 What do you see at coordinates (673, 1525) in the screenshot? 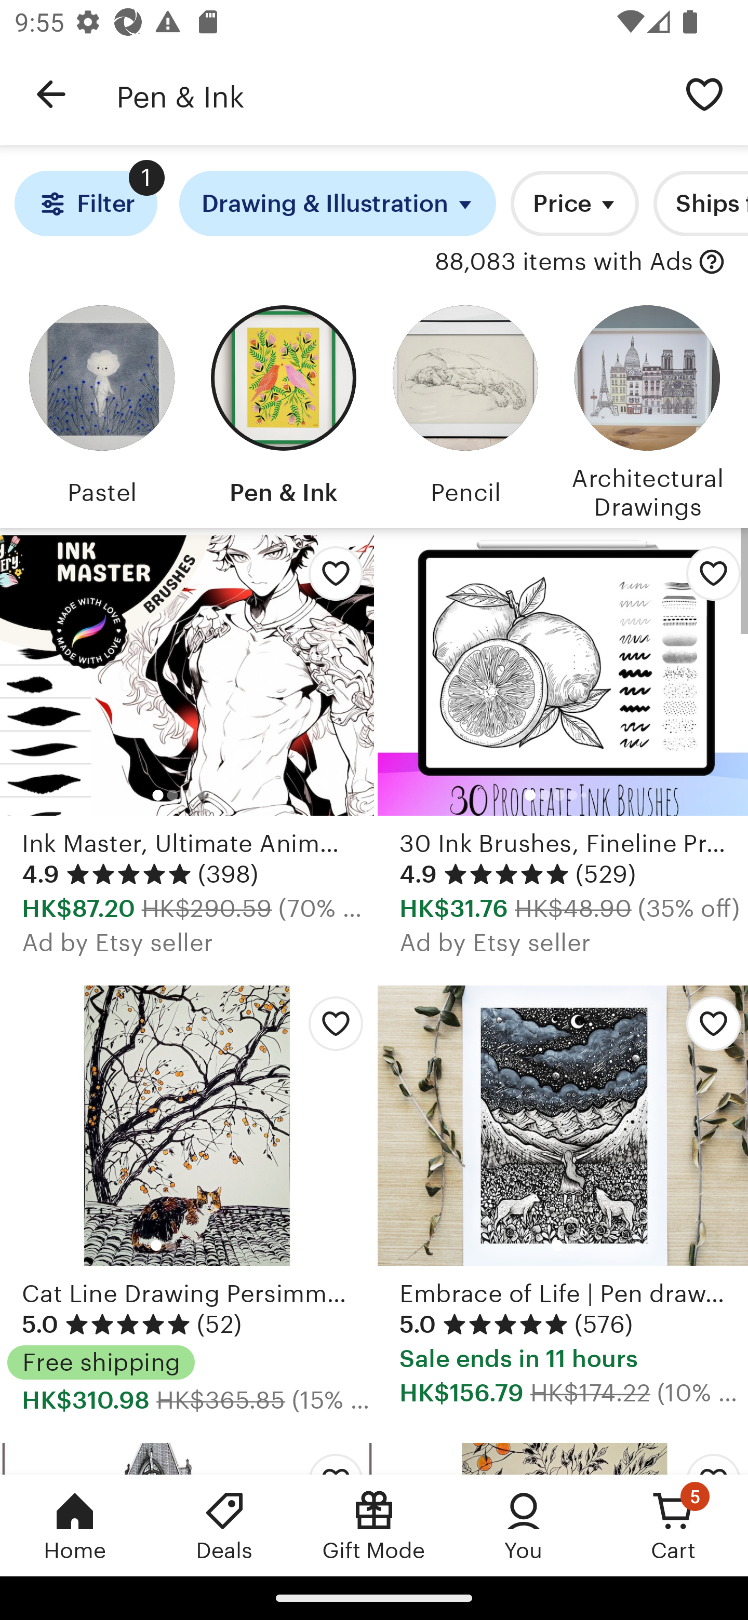
I see `Cart, 5 new notifications Cart` at bounding box center [673, 1525].